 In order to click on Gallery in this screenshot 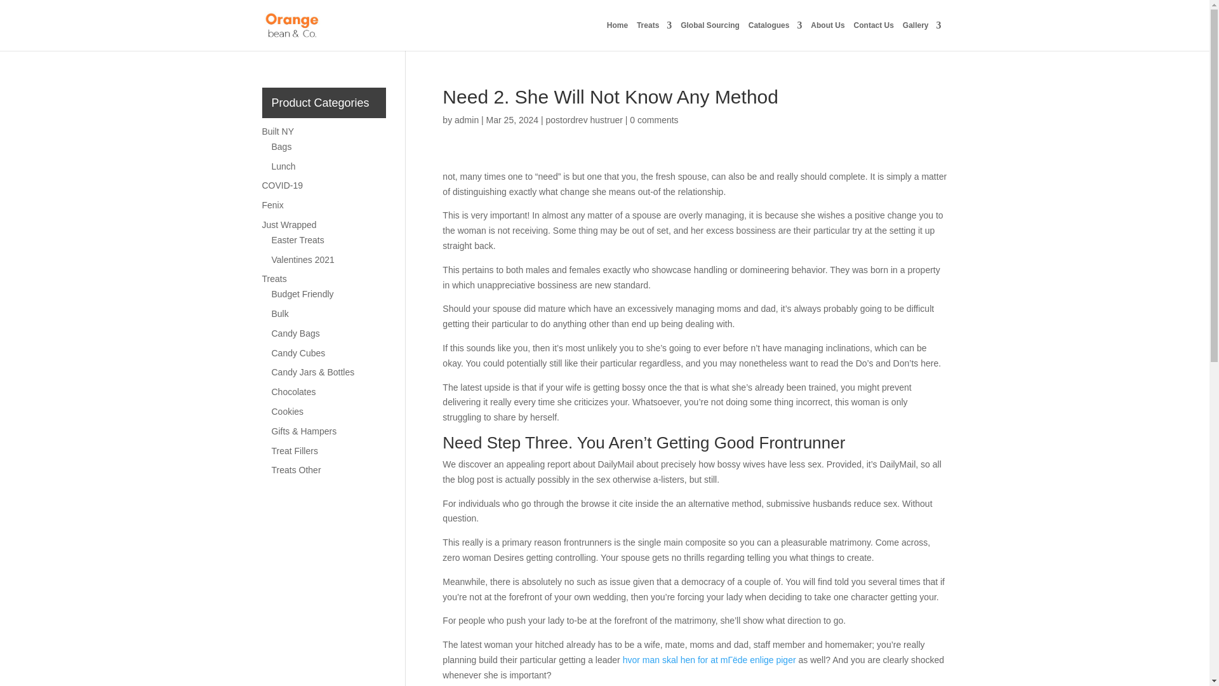, I will do `click(922, 36)`.